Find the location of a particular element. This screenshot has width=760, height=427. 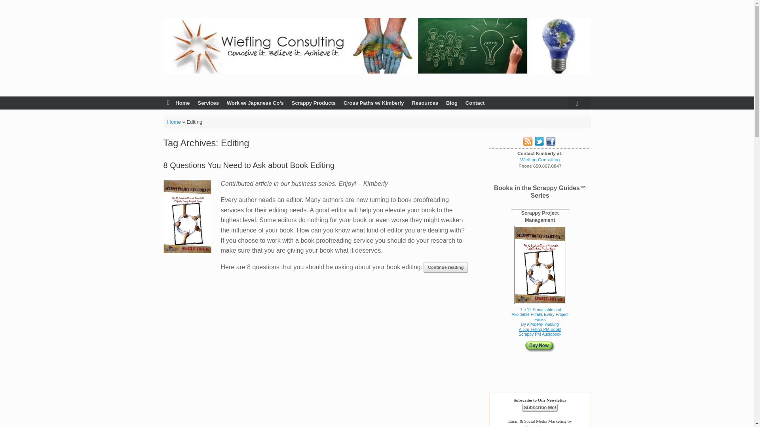

Services is located at coordinates (208, 103).